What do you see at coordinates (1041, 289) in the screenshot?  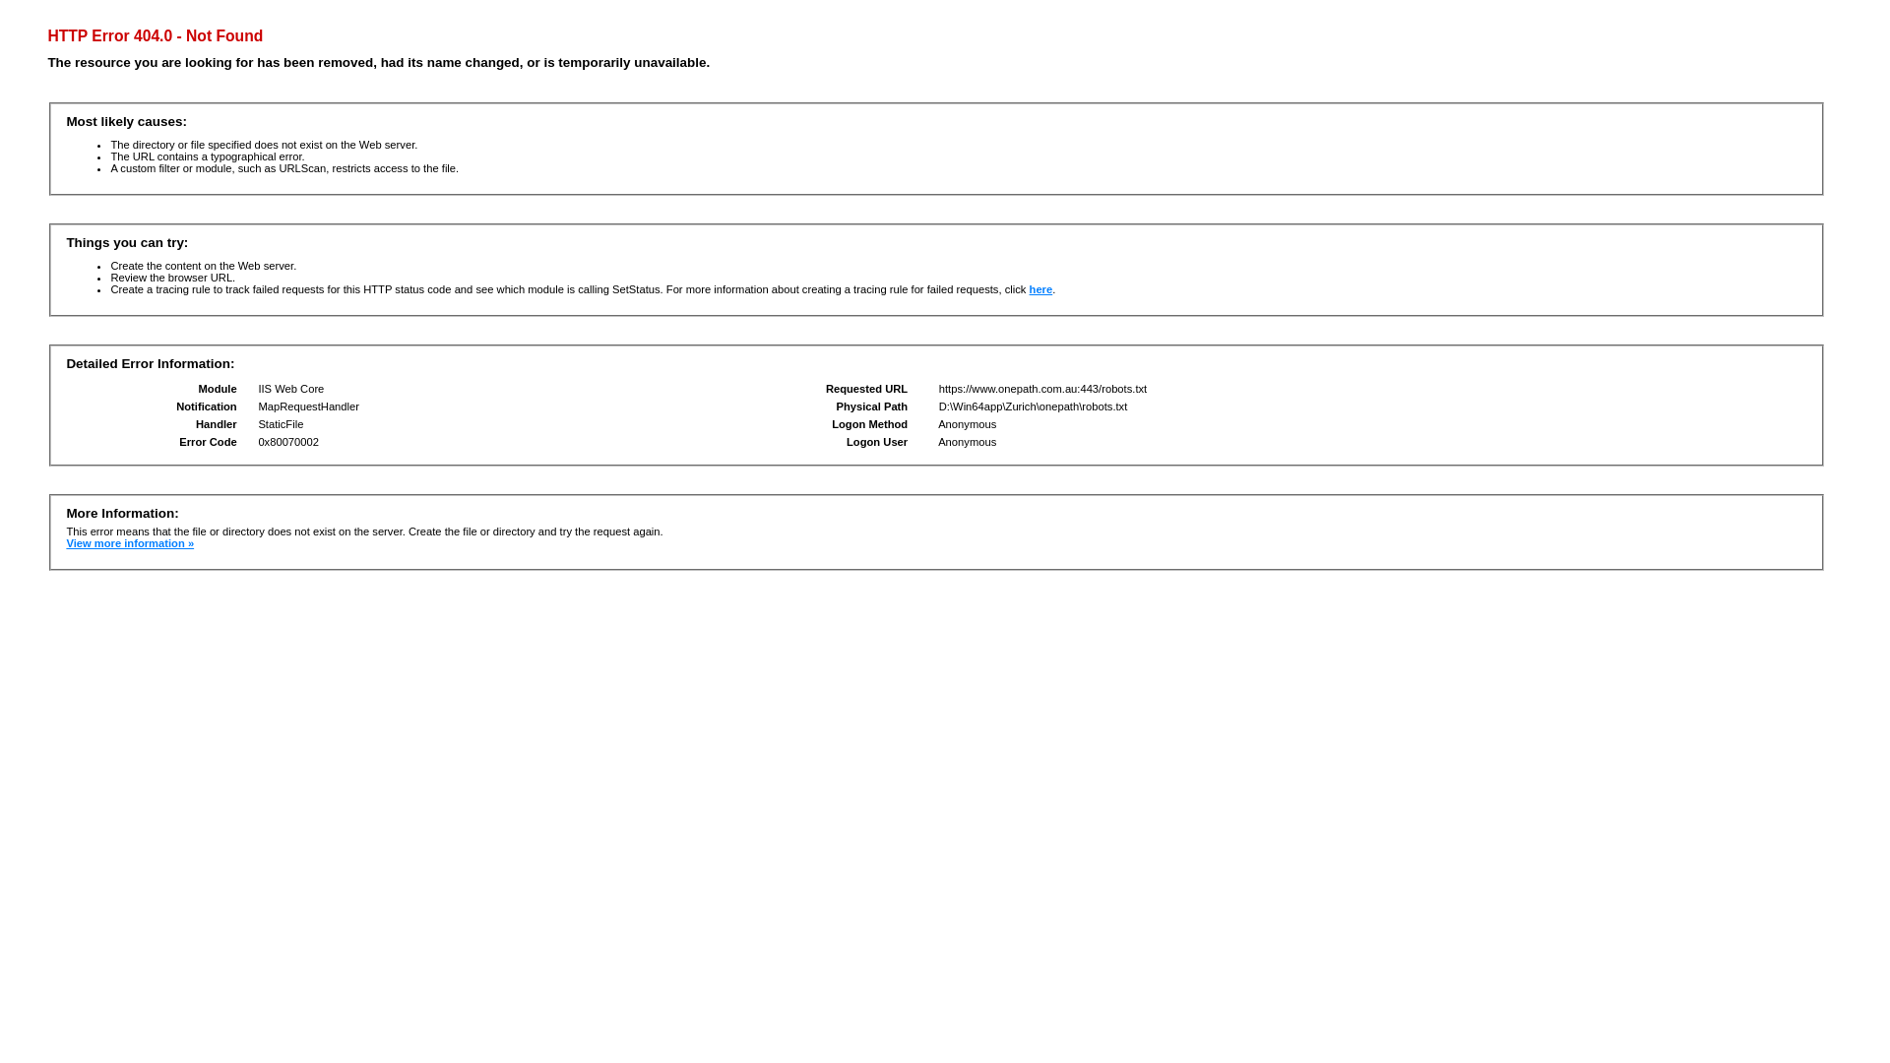 I see `here` at bounding box center [1041, 289].